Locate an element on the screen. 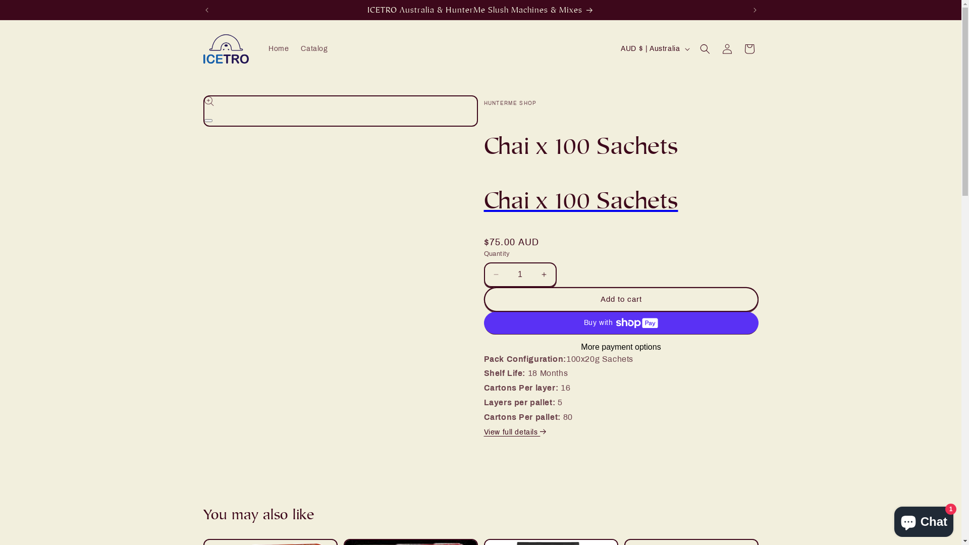  Catalog is located at coordinates (314, 49).